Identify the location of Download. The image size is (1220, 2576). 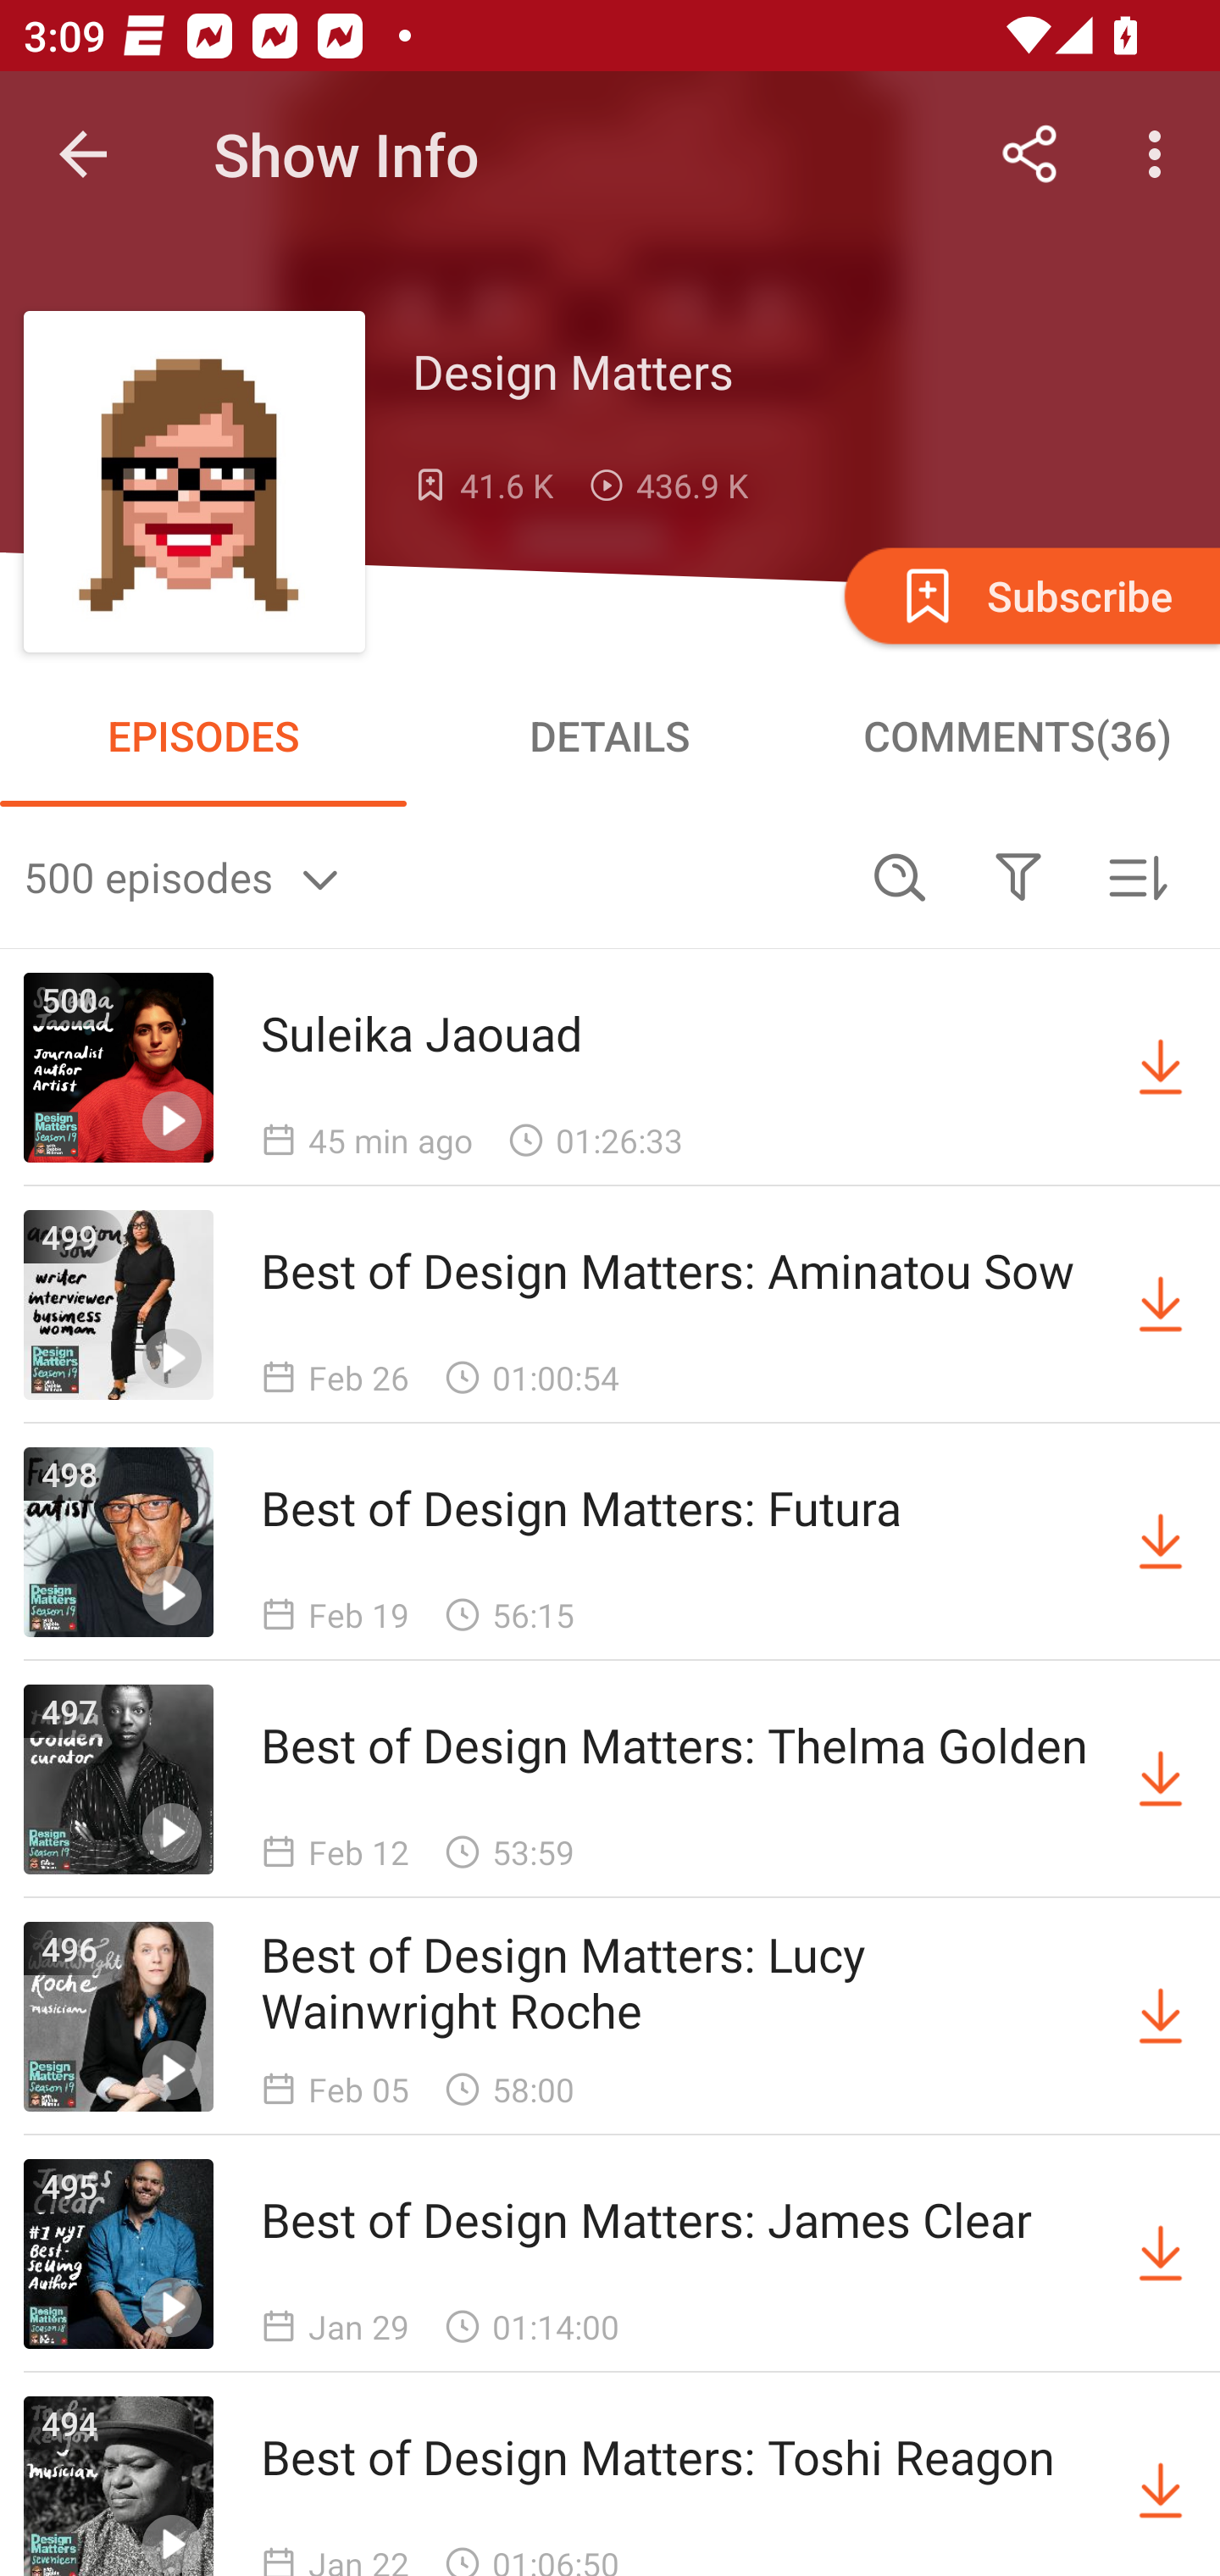
(1161, 2017).